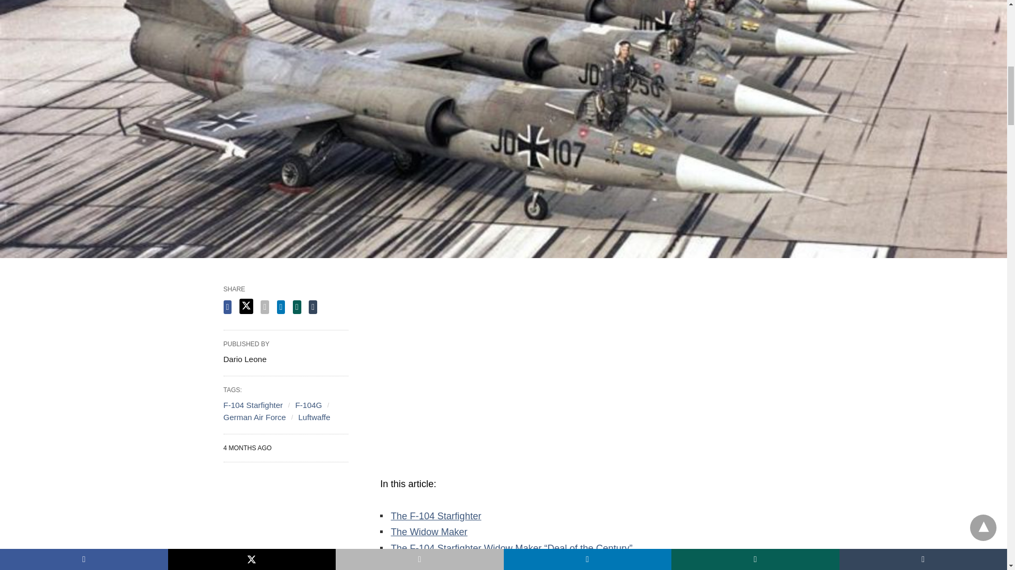 Image resolution: width=1015 pixels, height=570 pixels. I want to click on F-104G, so click(308, 405).